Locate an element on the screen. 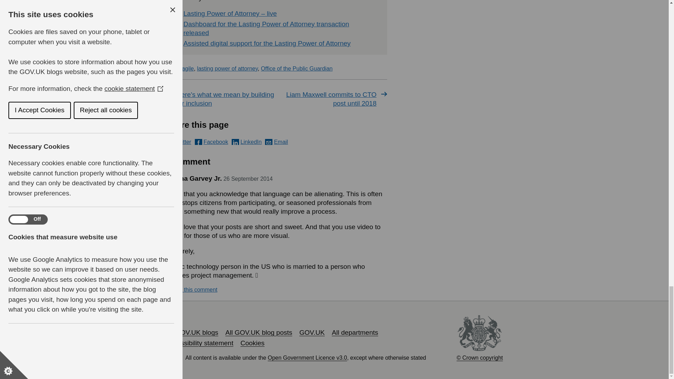  Assisted digital support for the Lasting Power of Attorney is located at coordinates (267, 43).